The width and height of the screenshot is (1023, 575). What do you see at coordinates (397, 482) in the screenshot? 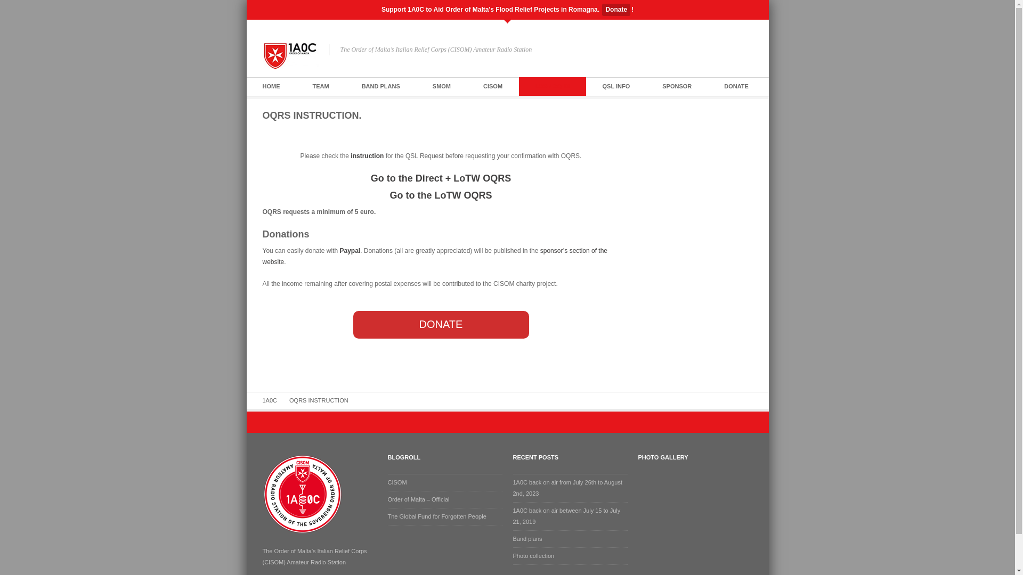
I see `CISOM` at bounding box center [397, 482].